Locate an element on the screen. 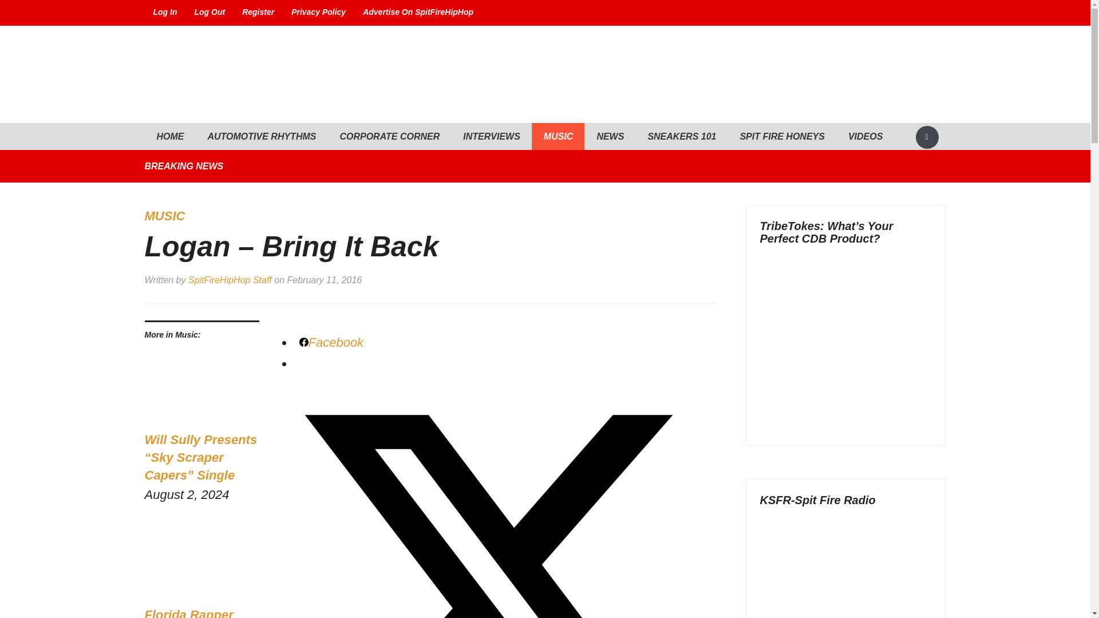 The width and height of the screenshot is (1099, 618). Privacy Policy is located at coordinates (318, 13).